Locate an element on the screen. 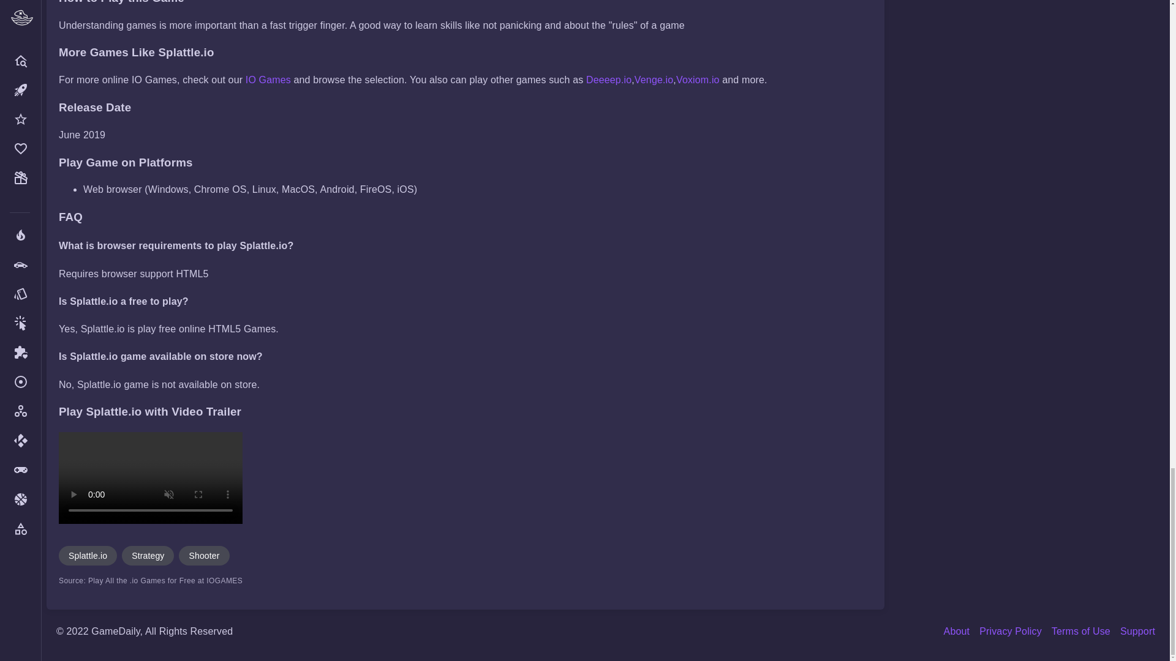  IO Games is located at coordinates (268, 80).